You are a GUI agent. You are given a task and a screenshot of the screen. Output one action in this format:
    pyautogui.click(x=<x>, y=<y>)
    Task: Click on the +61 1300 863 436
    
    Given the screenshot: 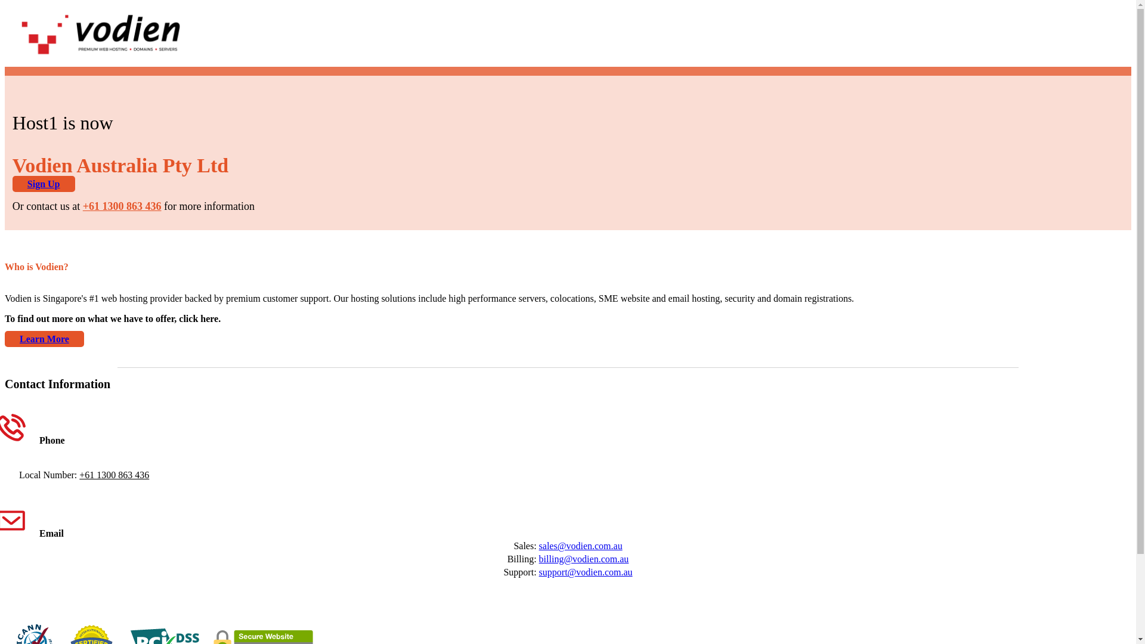 What is the action you would take?
    pyautogui.click(x=114, y=475)
    